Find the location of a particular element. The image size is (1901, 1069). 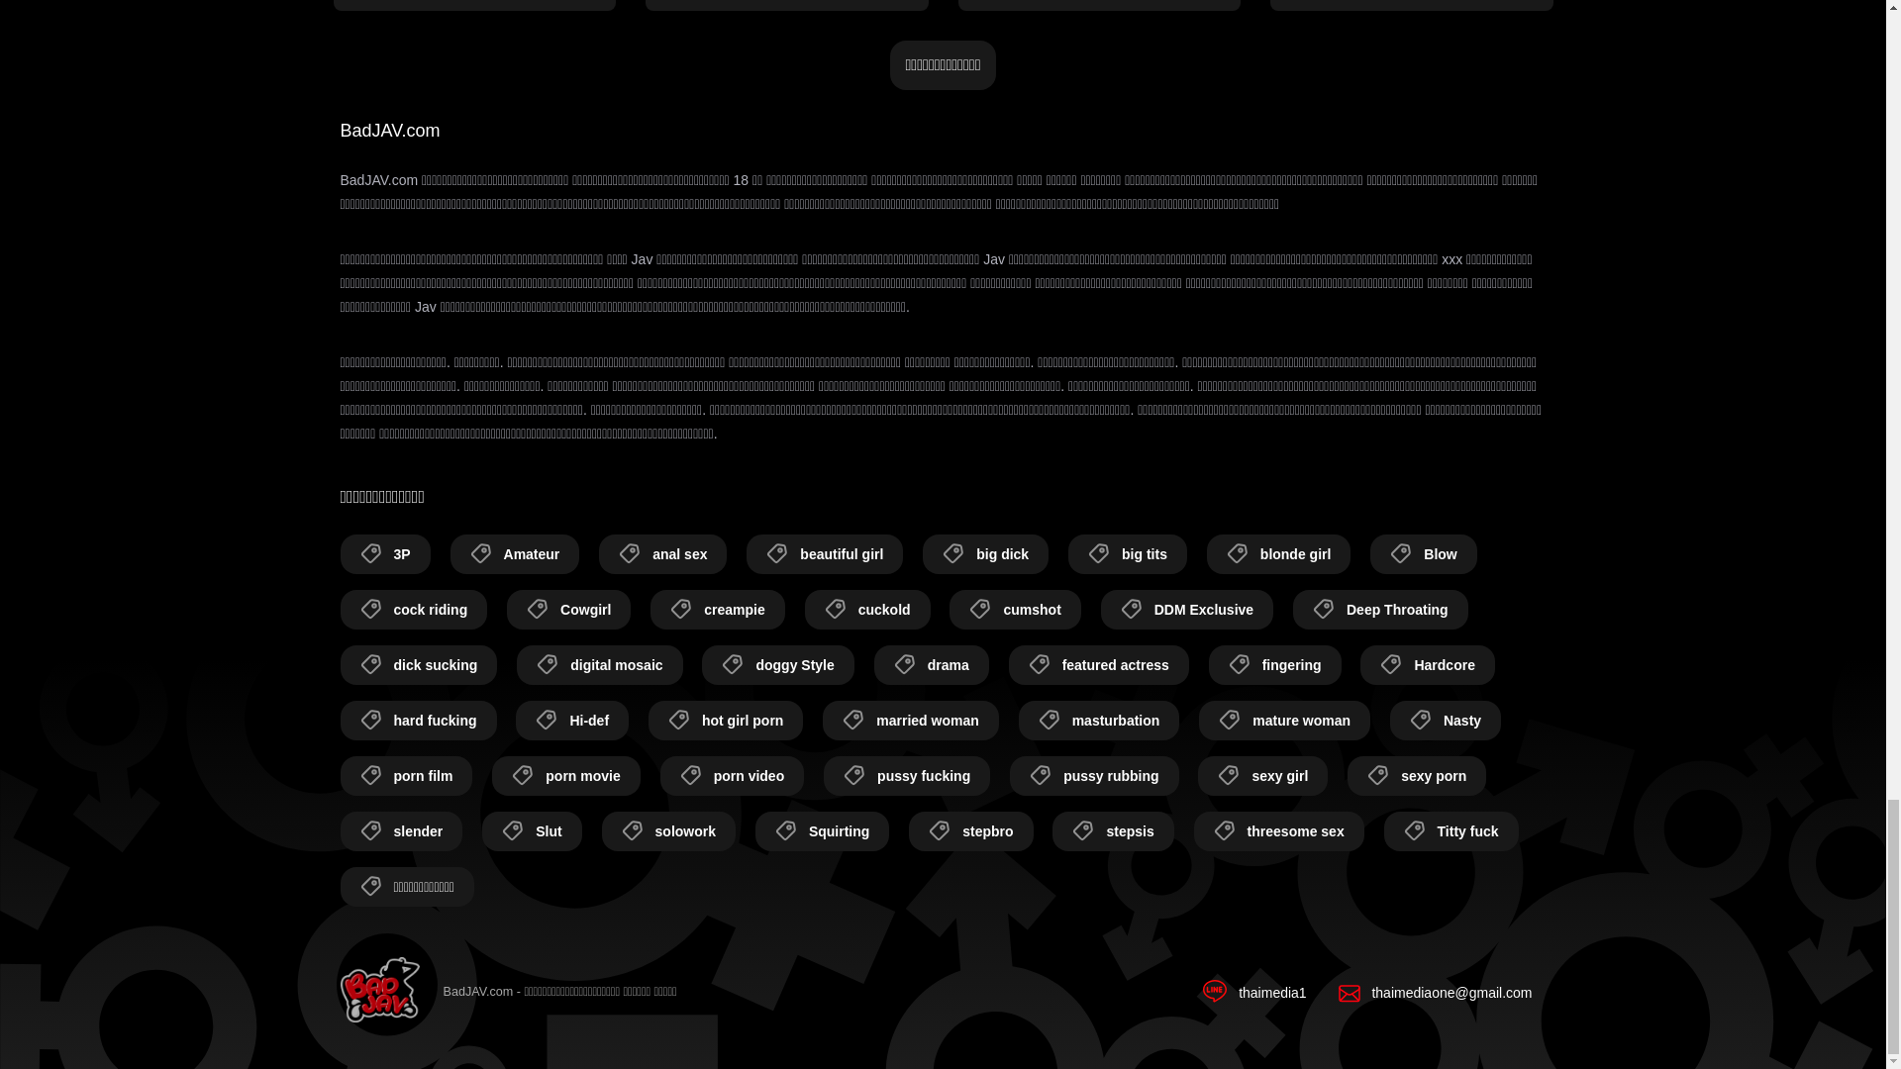

Amateur is located at coordinates (515, 554).